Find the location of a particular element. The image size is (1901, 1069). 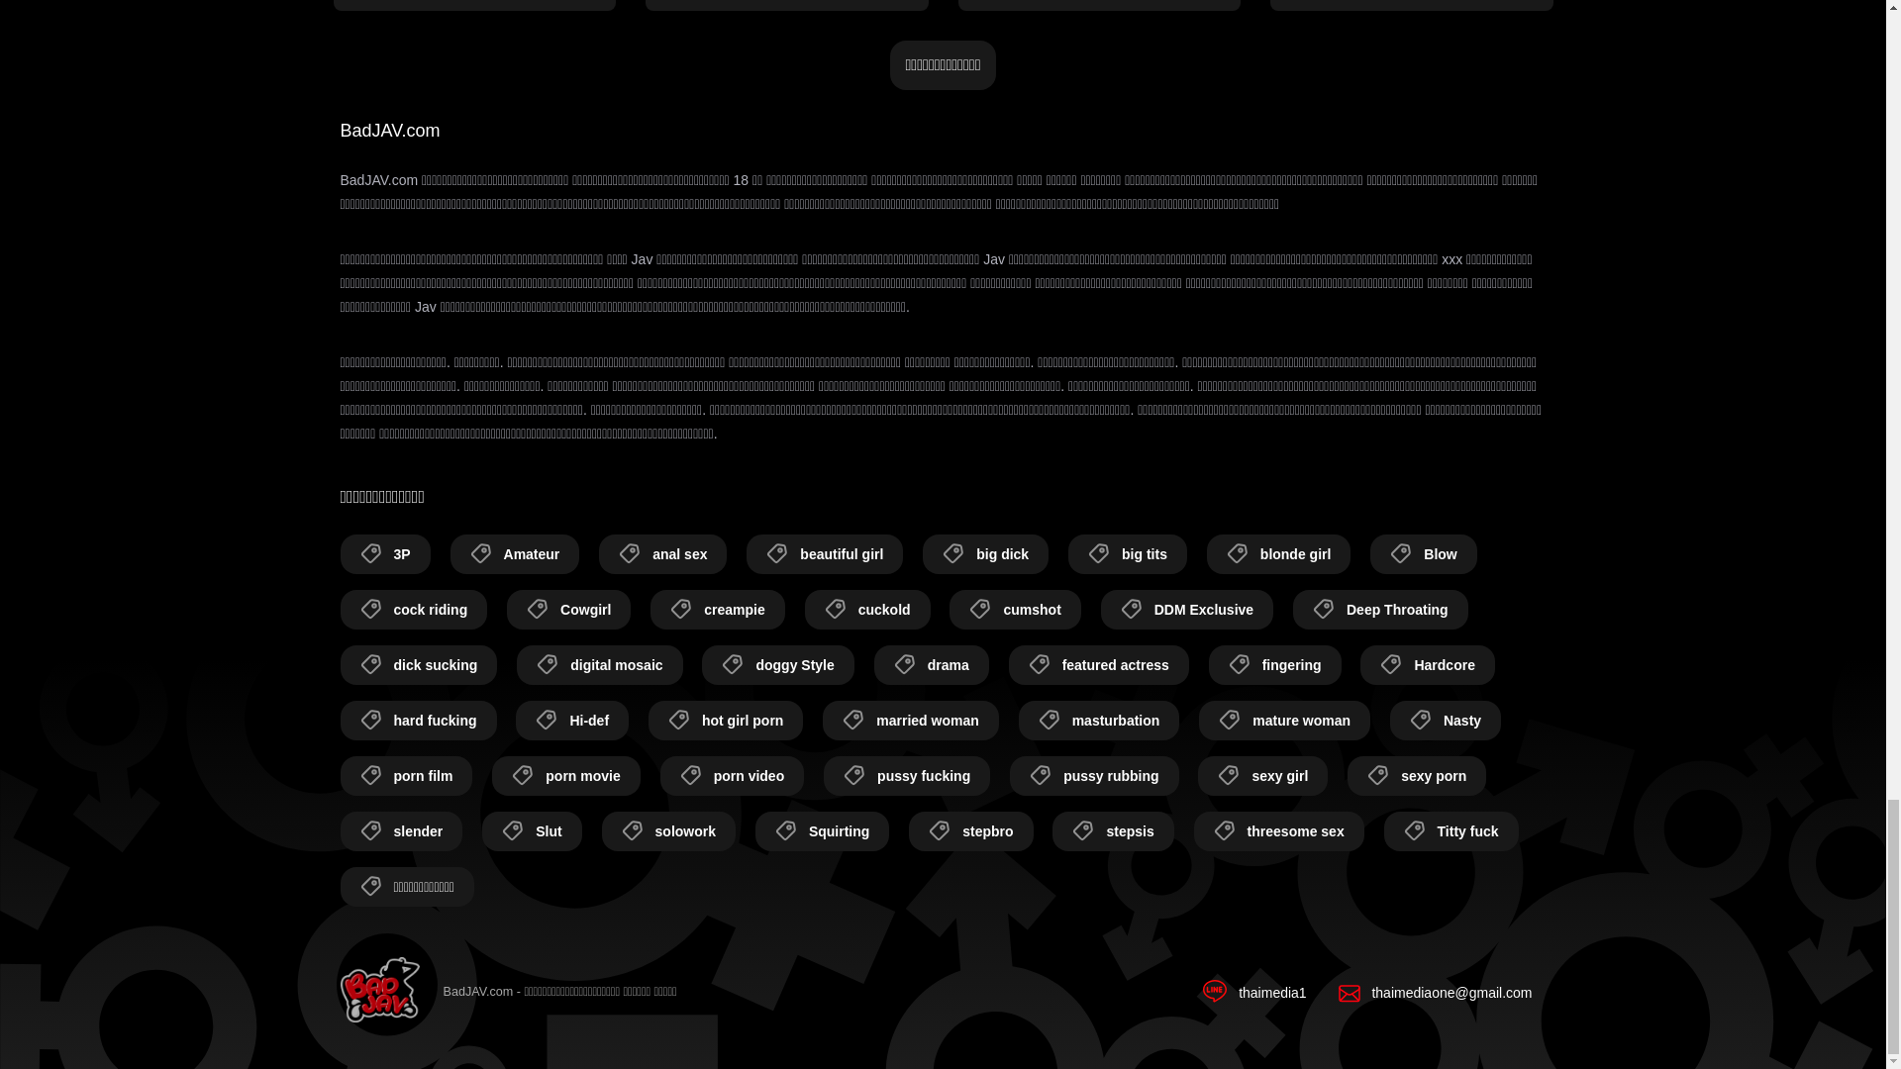

Amateur is located at coordinates (515, 554).